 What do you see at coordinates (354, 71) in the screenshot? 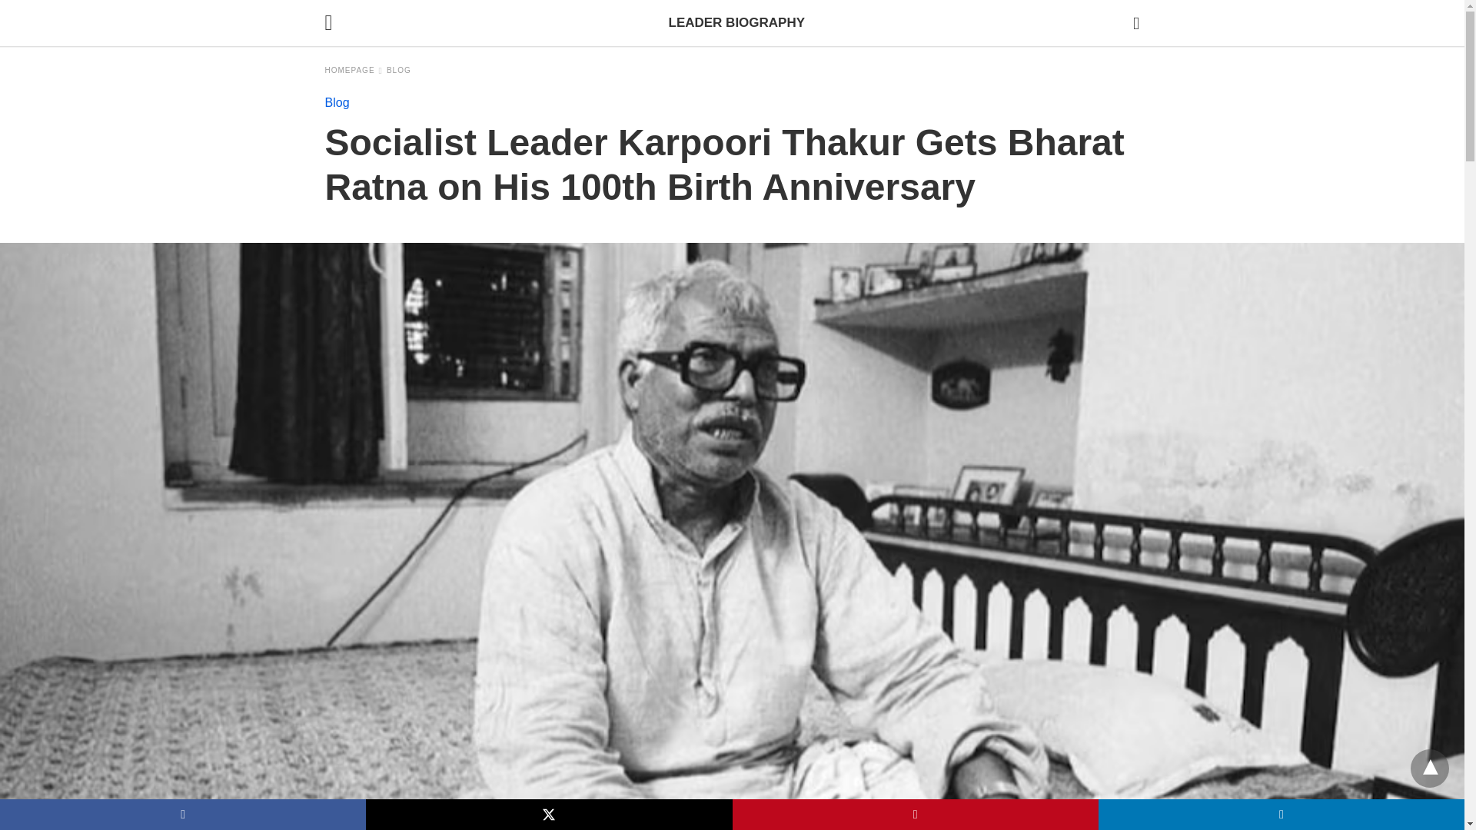
I see `HOMEPAGE` at bounding box center [354, 71].